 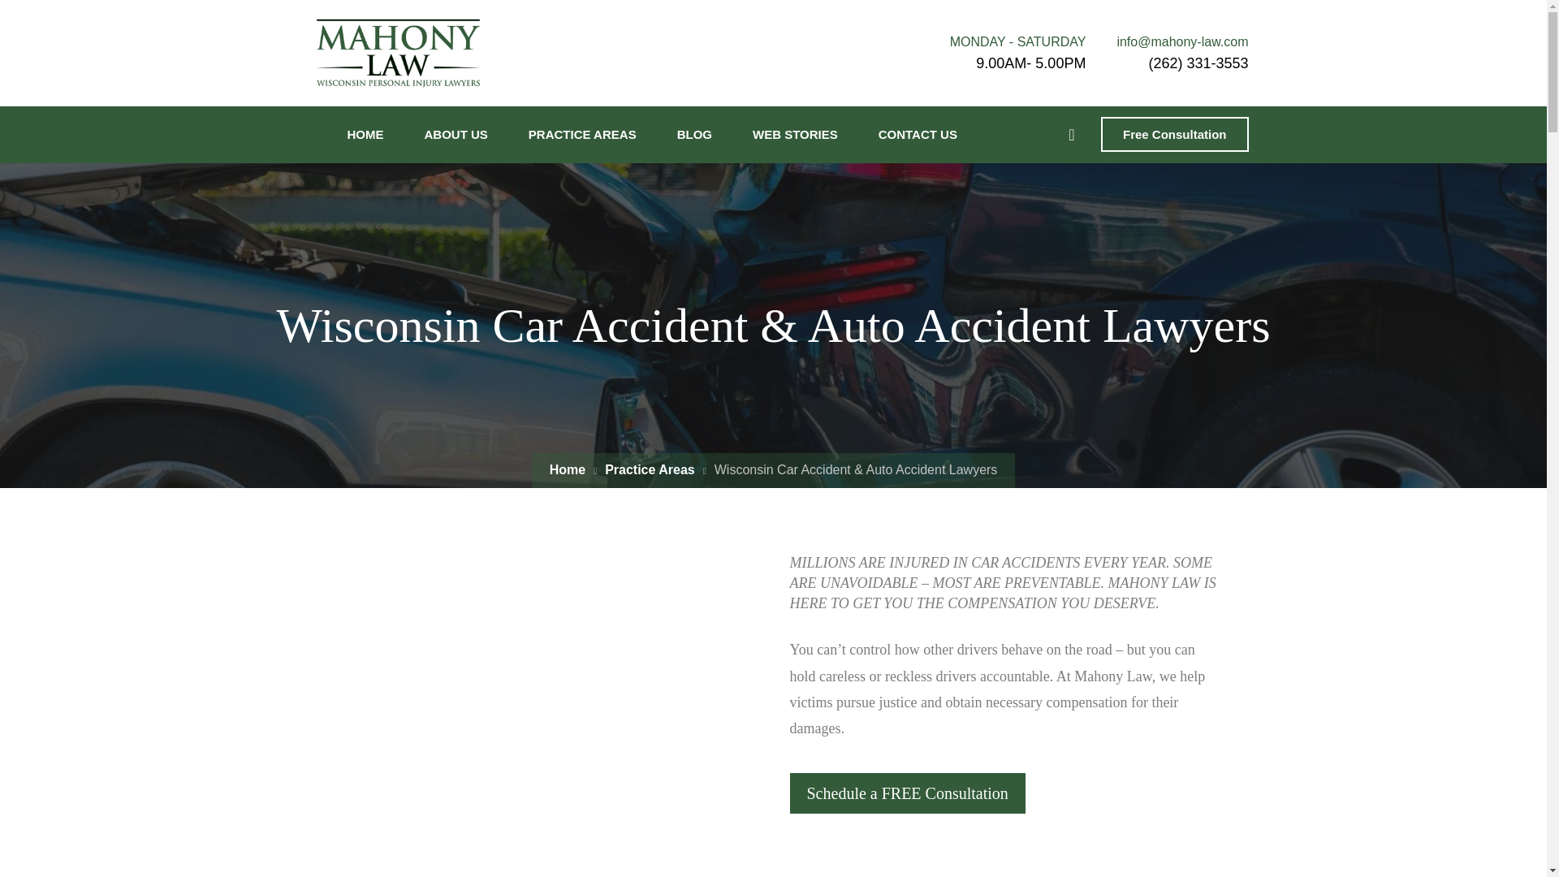 I want to click on Contact, so click(x=906, y=793).